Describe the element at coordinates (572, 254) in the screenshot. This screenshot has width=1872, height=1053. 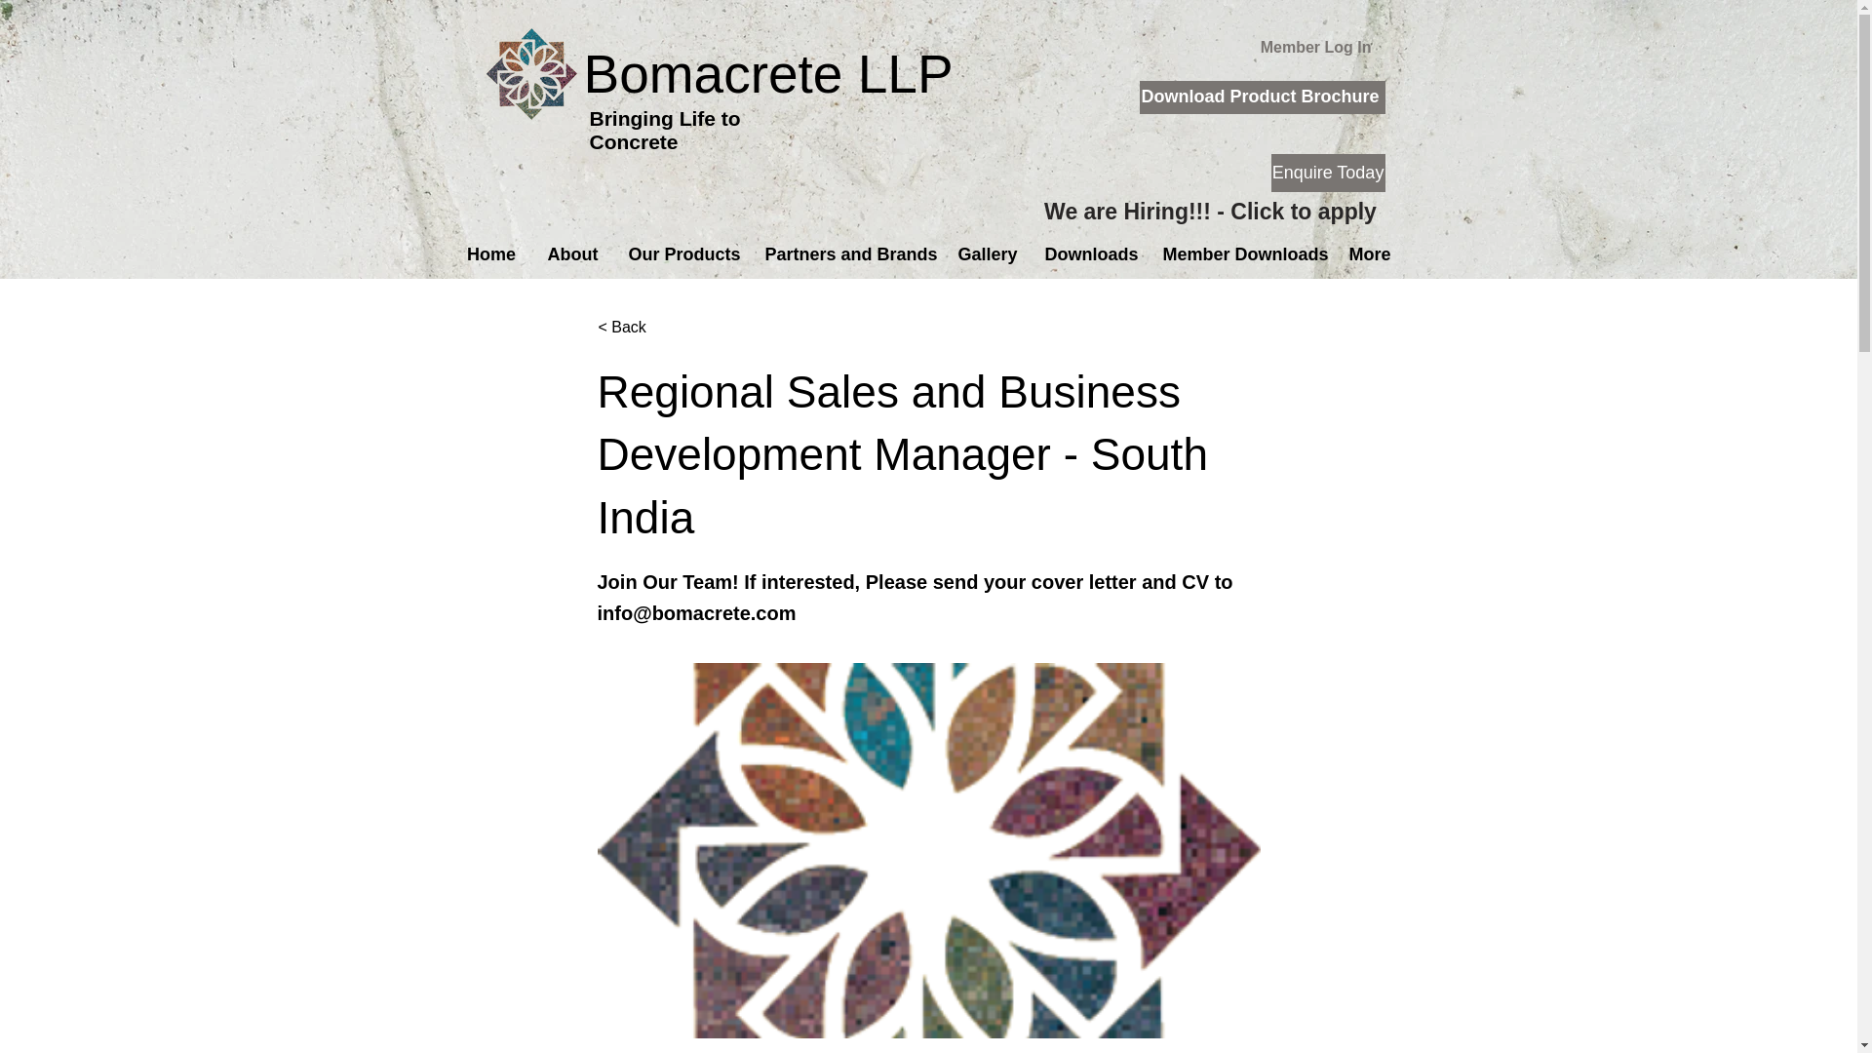
I see `About` at that location.